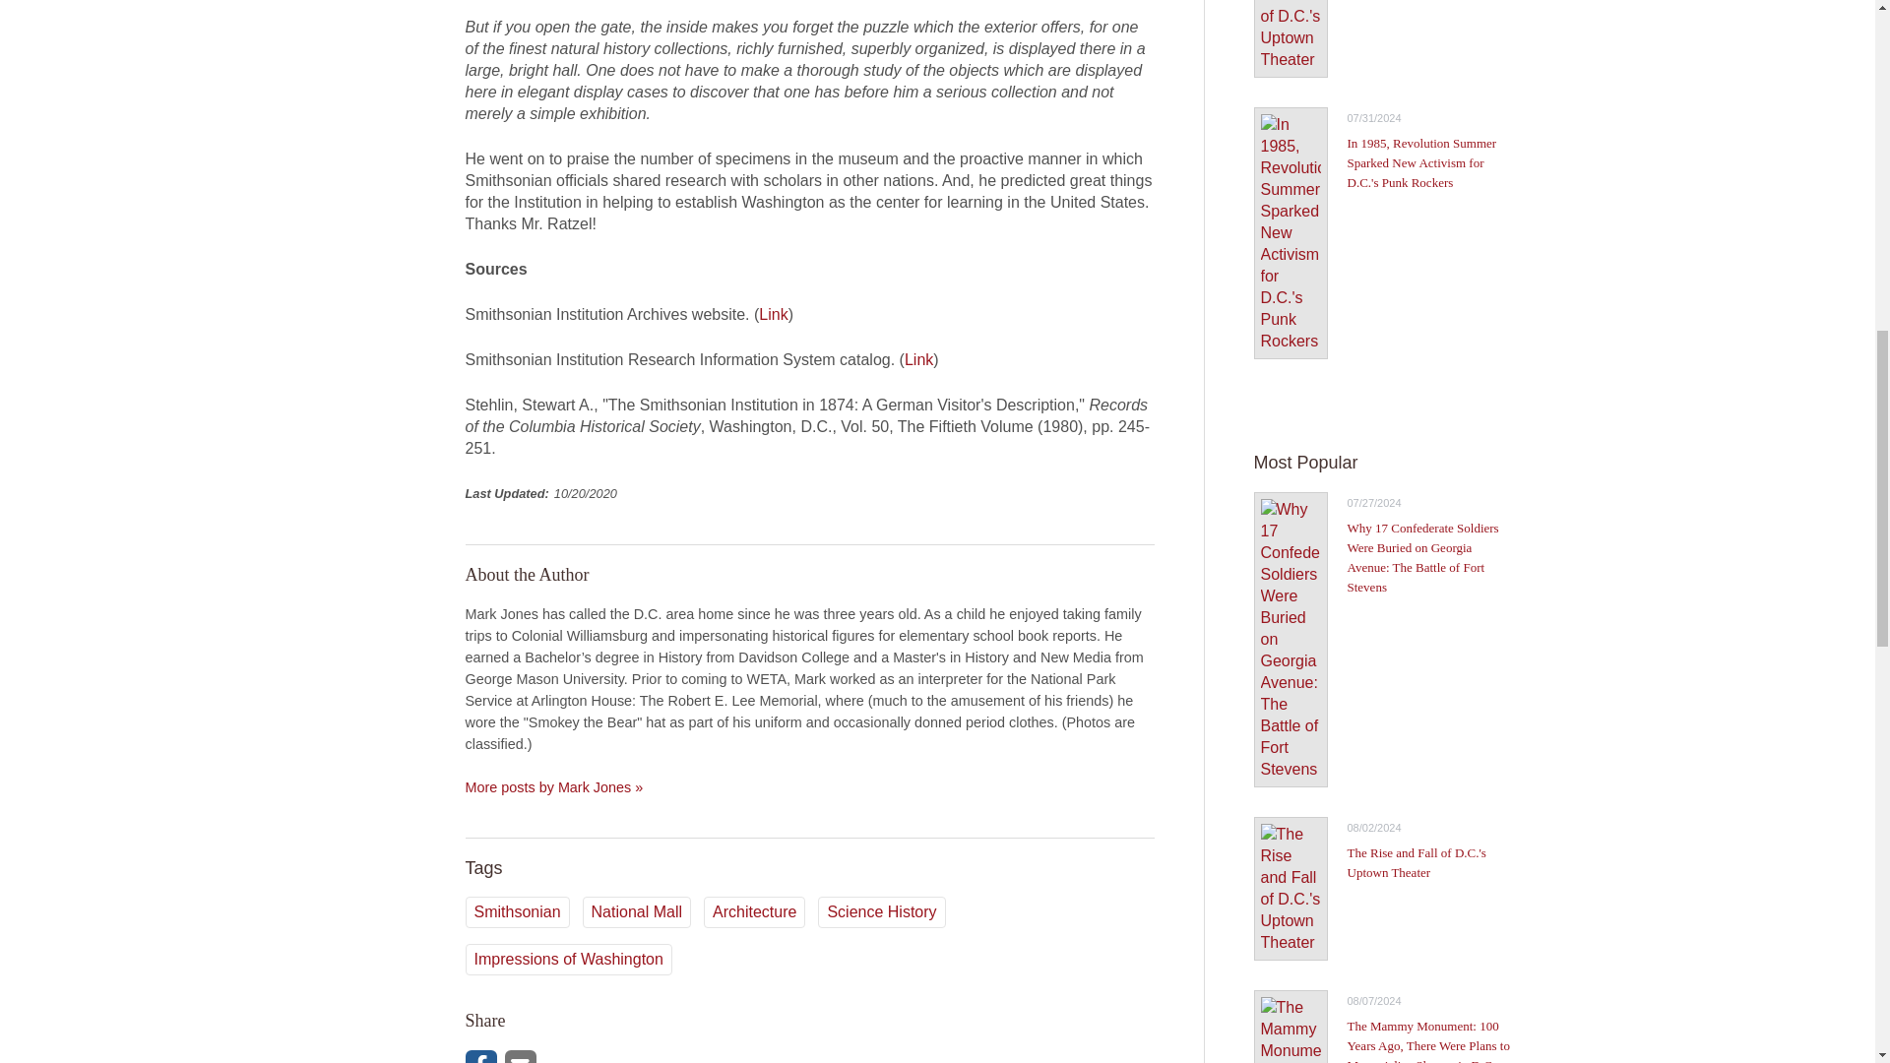 This screenshot has height=1063, width=1890. What do you see at coordinates (919, 359) in the screenshot?
I see `Link` at bounding box center [919, 359].